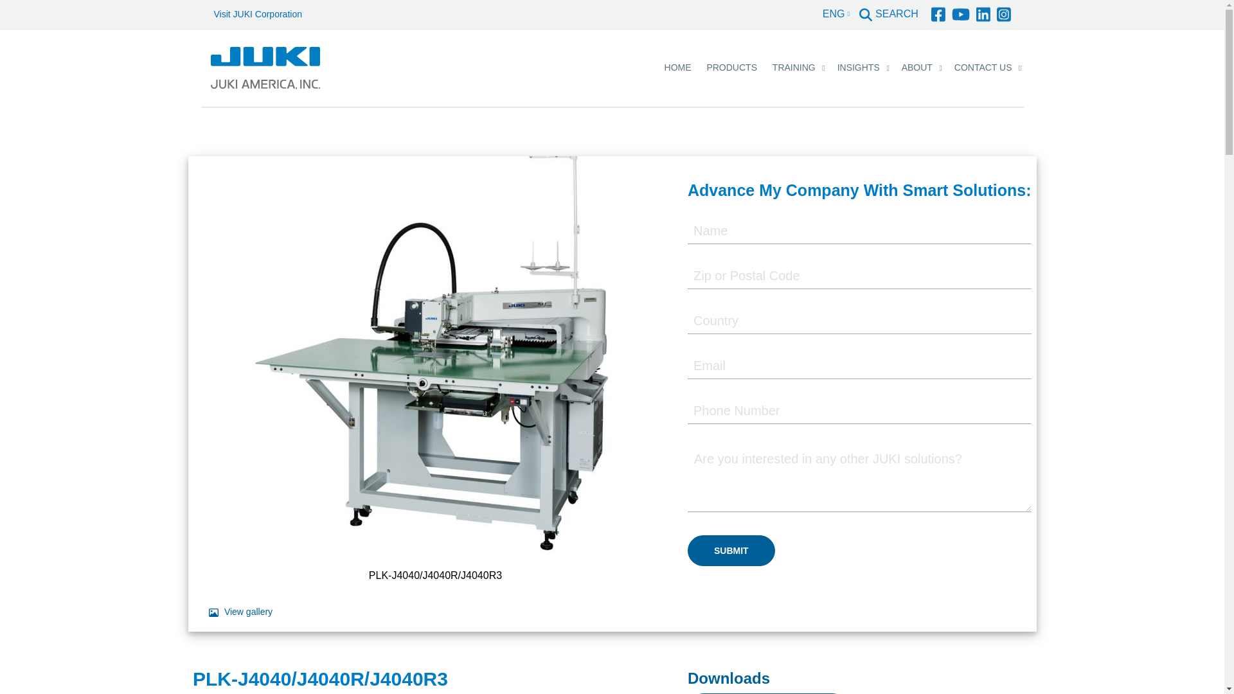 The image size is (1234, 694). What do you see at coordinates (858, 68) in the screenshot?
I see `INSIGHTS` at bounding box center [858, 68].